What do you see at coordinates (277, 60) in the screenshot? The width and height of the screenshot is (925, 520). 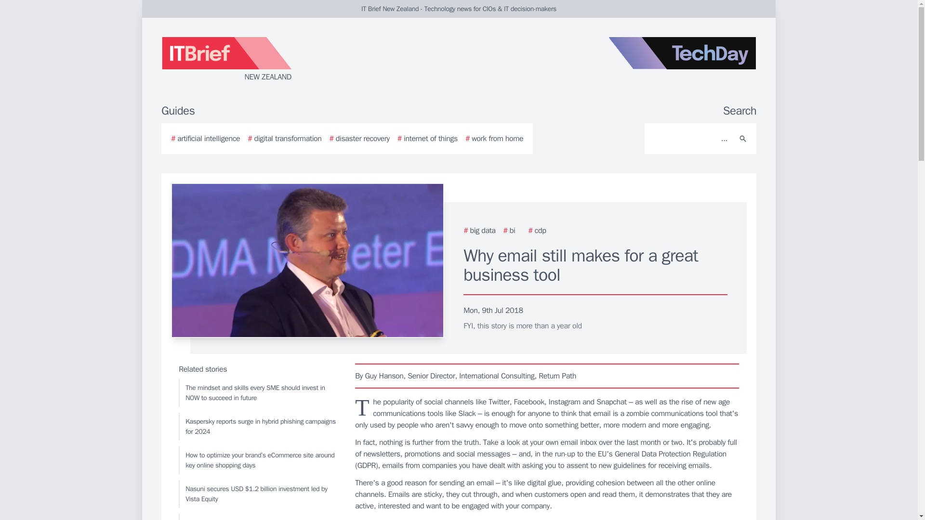 I see `NEW ZEALAND` at bounding box center [277, 60].